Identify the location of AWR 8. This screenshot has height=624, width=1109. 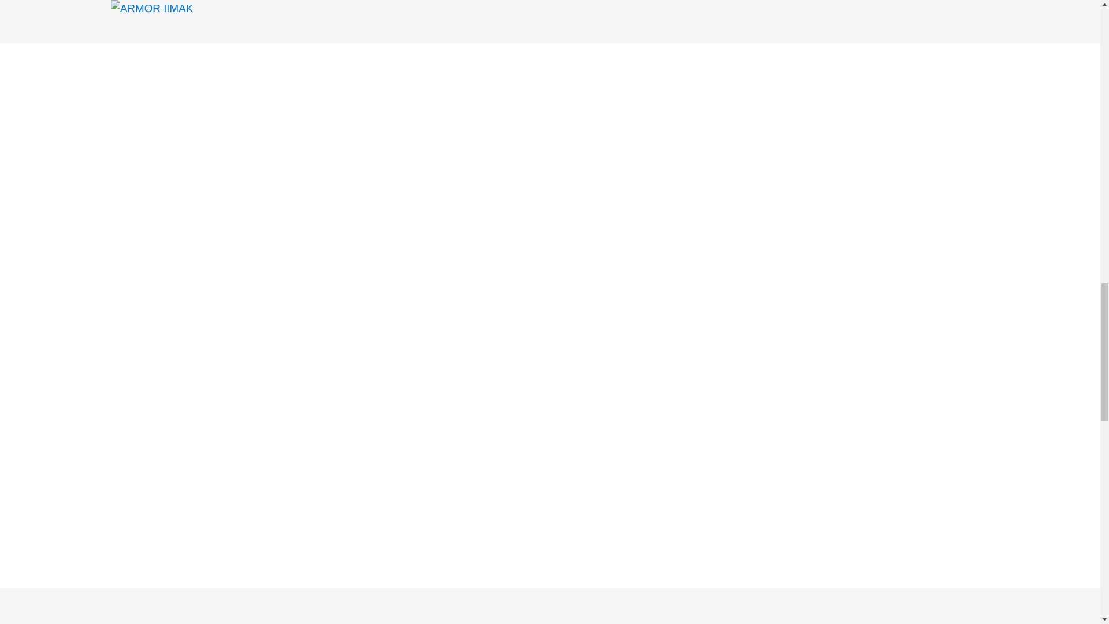
(155, 326).